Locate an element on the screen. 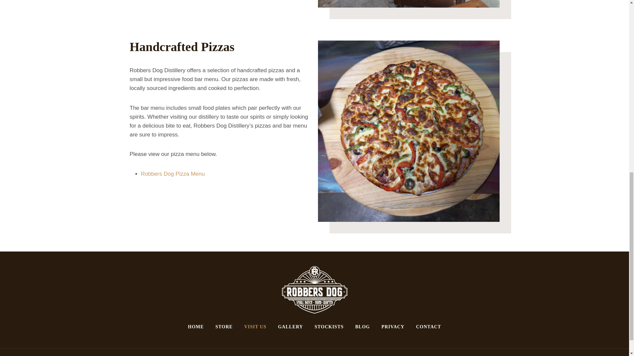  GALLERY is located at coordinates (290, 327).